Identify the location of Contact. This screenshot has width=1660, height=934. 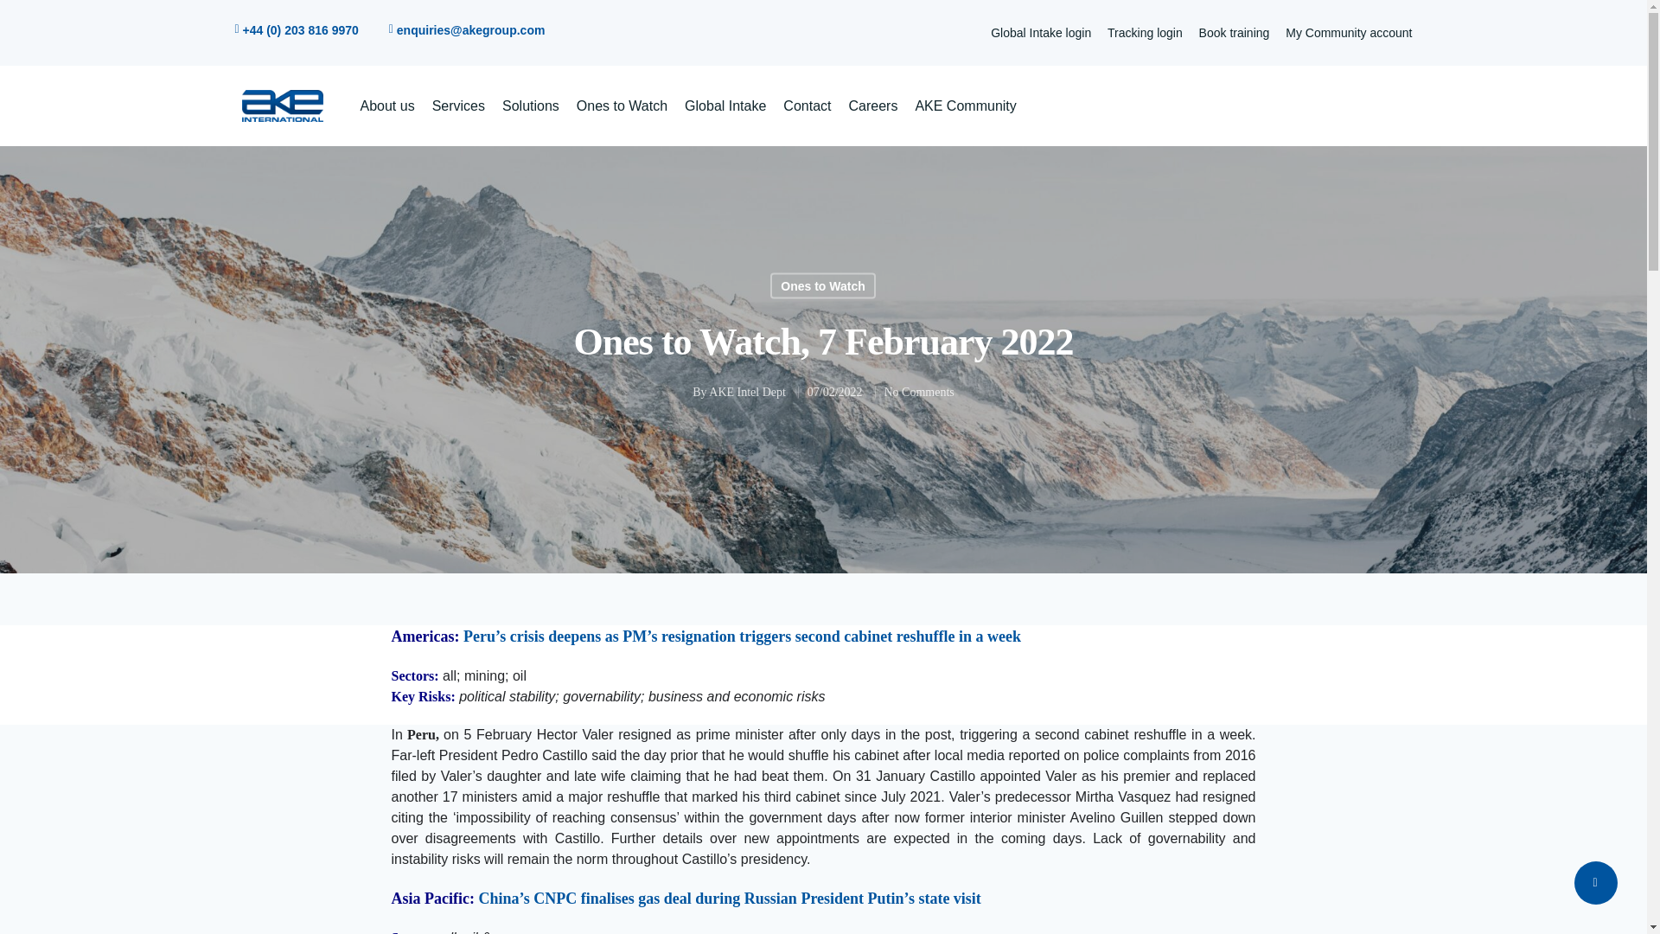
(808, 106).